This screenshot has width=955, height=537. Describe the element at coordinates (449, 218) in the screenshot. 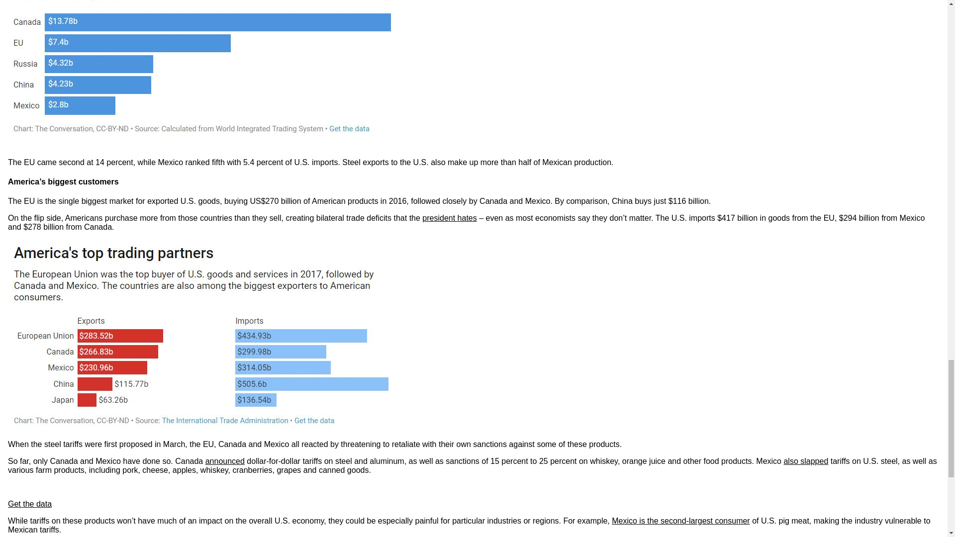

I see `president hates` at that location.